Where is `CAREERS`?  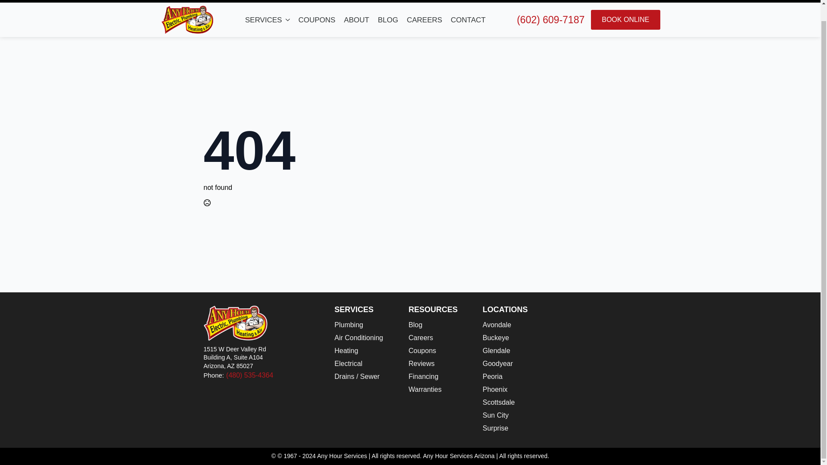
CAREERS is located at coordinates (424, 20).